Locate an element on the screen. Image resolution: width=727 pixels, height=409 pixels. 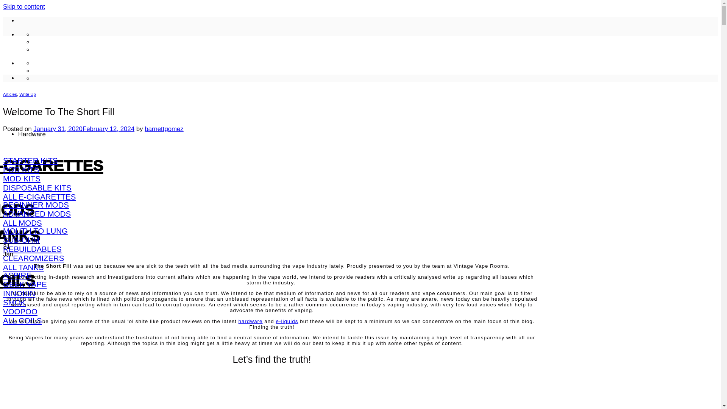
Vintage Vape Rooms - A Vapers Sanctuary is located at coordinates (100, 83).